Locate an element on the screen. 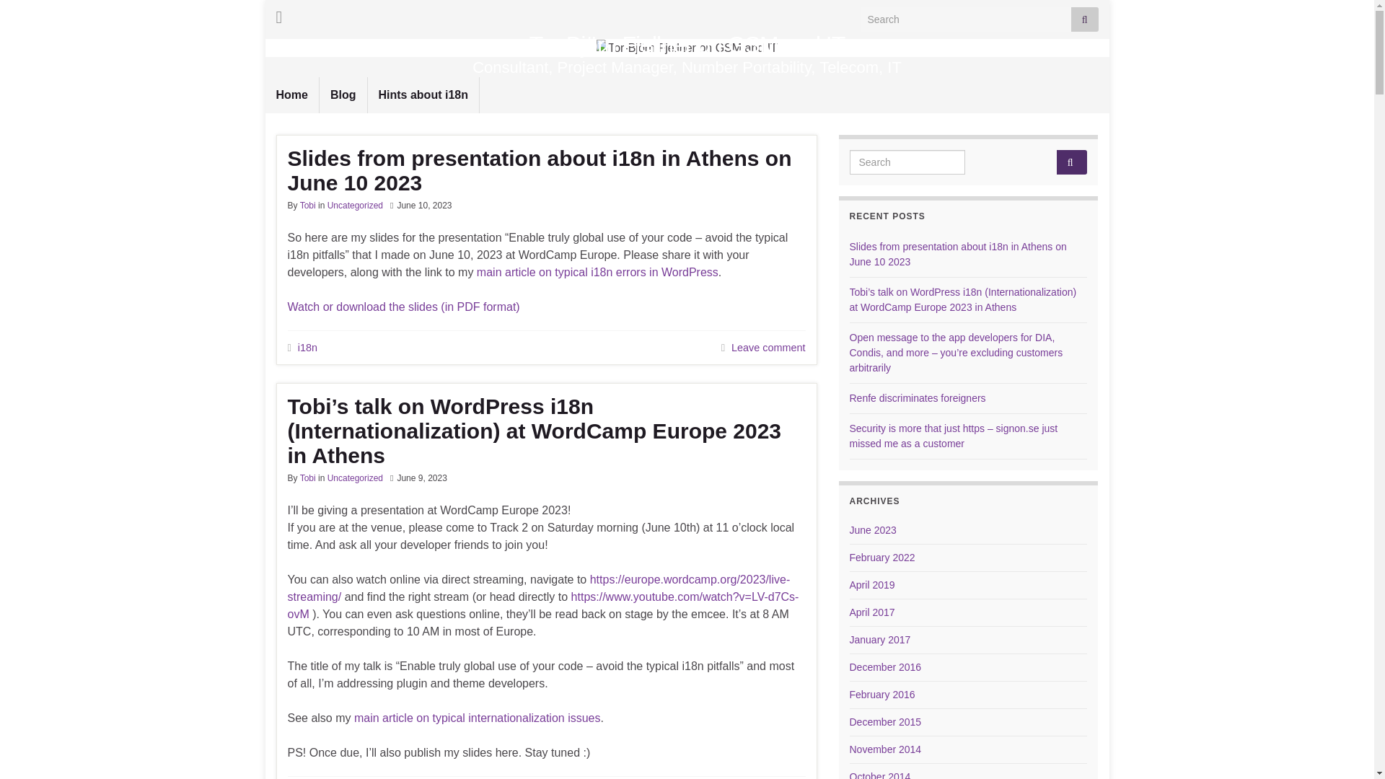 The height and width of the screenshot is (779, 1385). main article on typical internationalization issues is located at coordinates (478, 718).